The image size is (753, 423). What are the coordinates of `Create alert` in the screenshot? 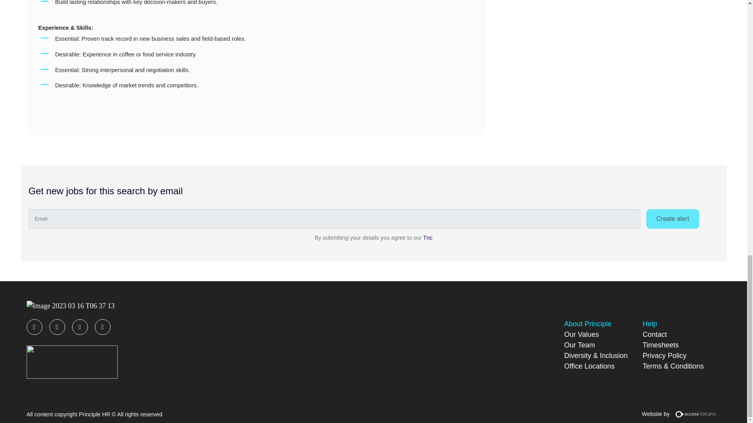 It's located at (673, 219).